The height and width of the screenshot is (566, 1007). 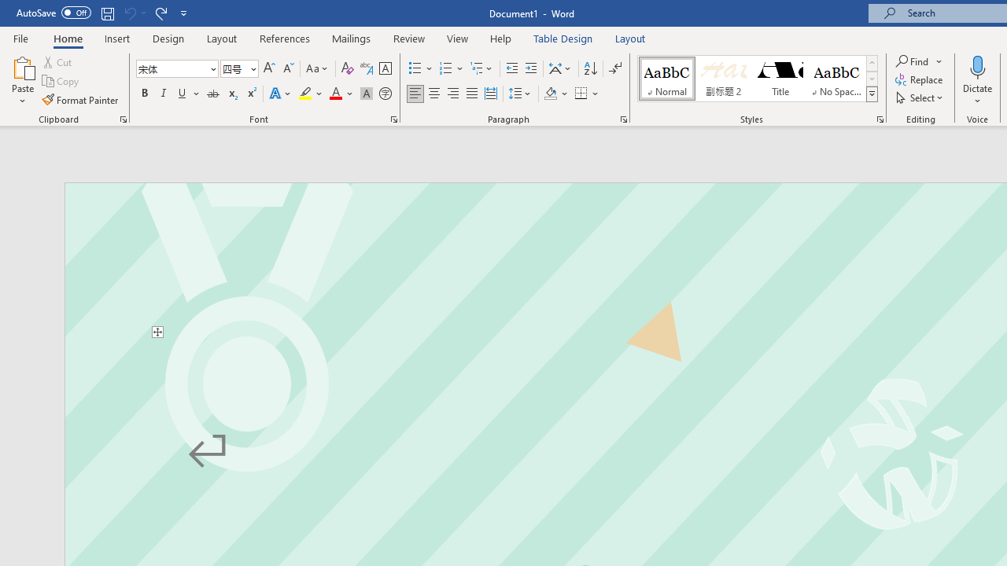 What do you see at coordinates (176, 69) in the screenshot?
I see `Font` at bounding box center [176, 69].